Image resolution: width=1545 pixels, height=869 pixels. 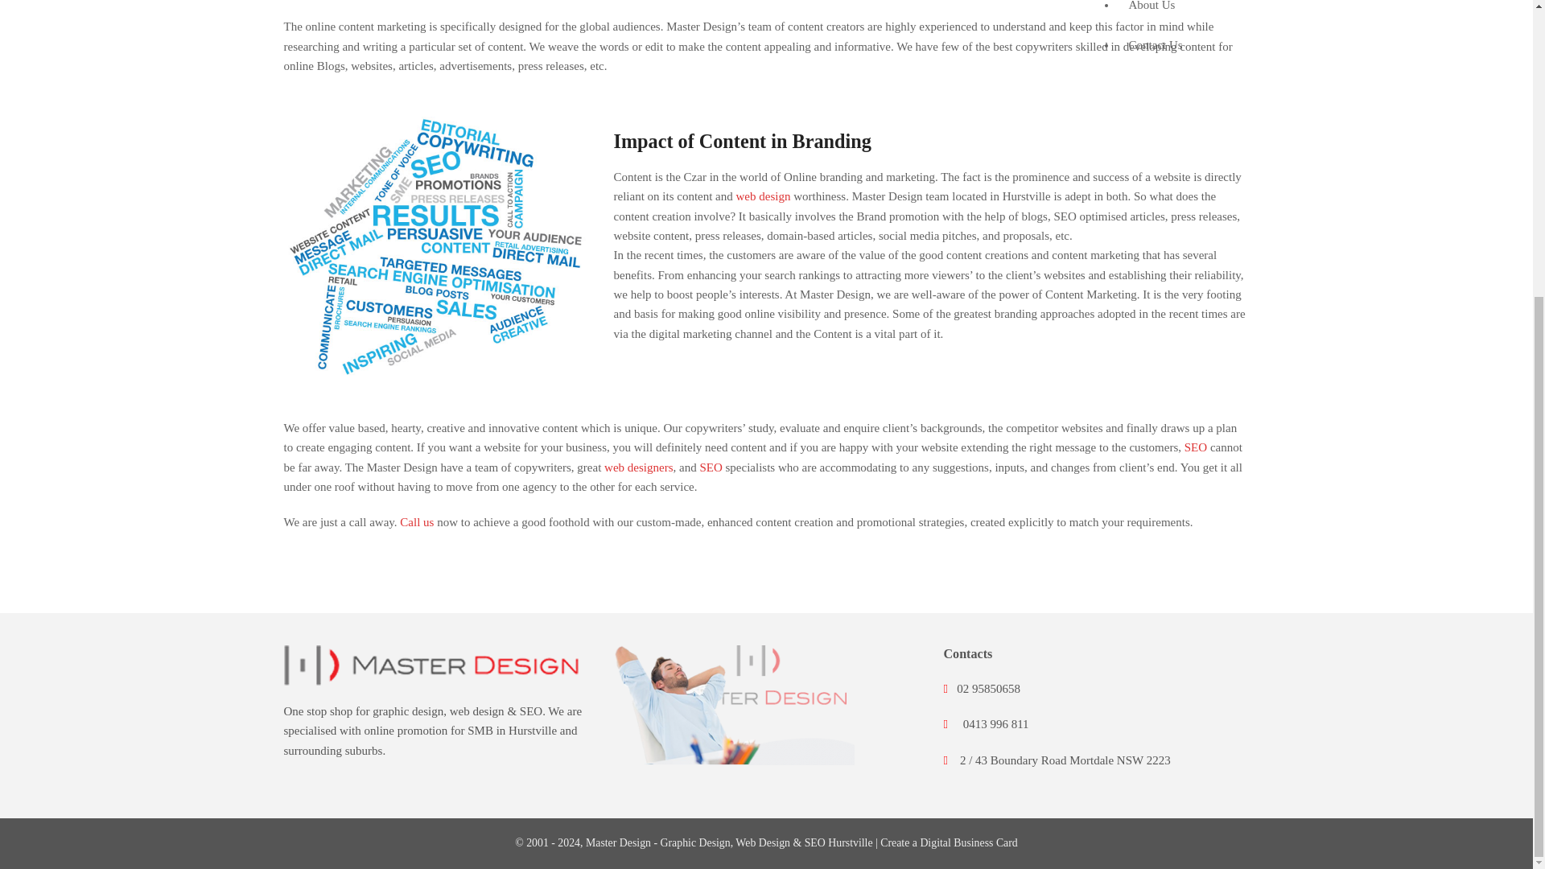 I want to click on web design, so click(x=764, y=196).